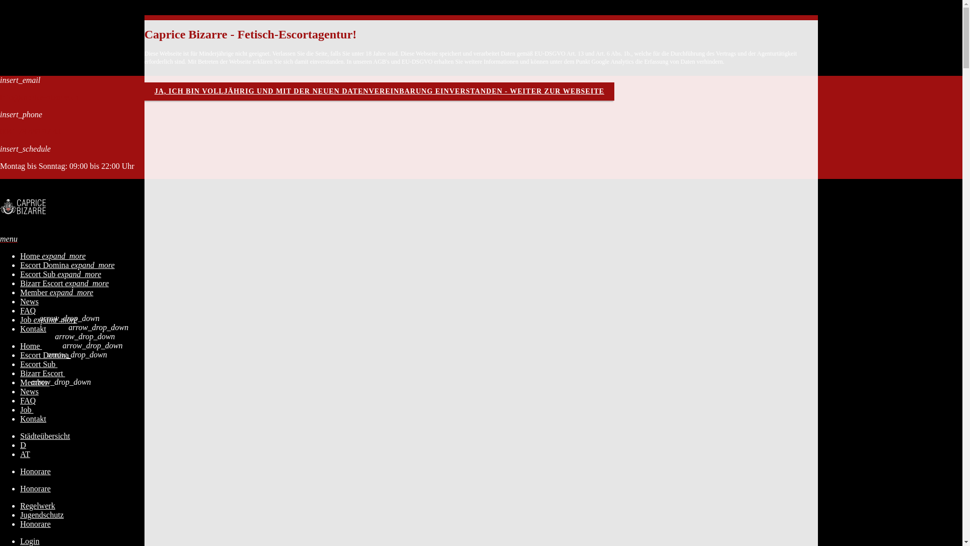  I want to click on Login, so click(30, 541).